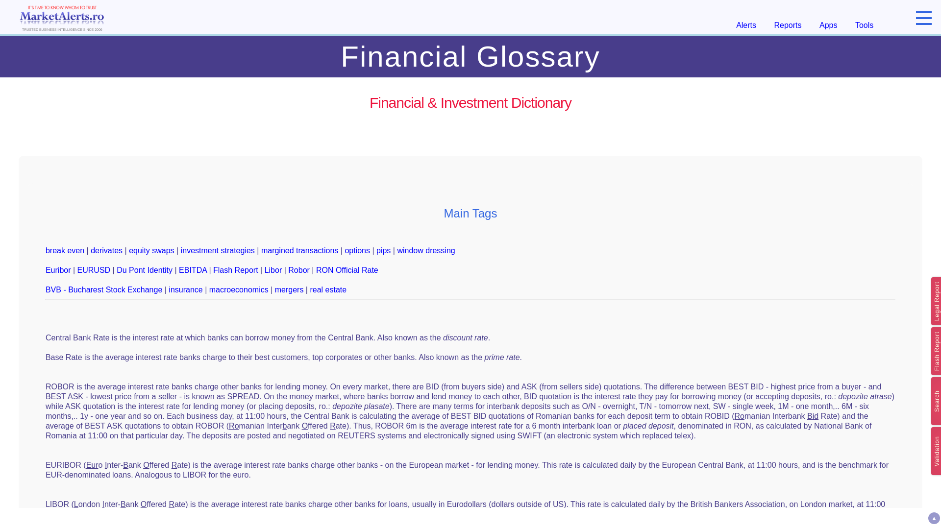 This screenshot has height=529, width=941. What do you see at coordinates (746, 25) in the screenshot?
I see `Alerts` at bounding box center [746, 25].